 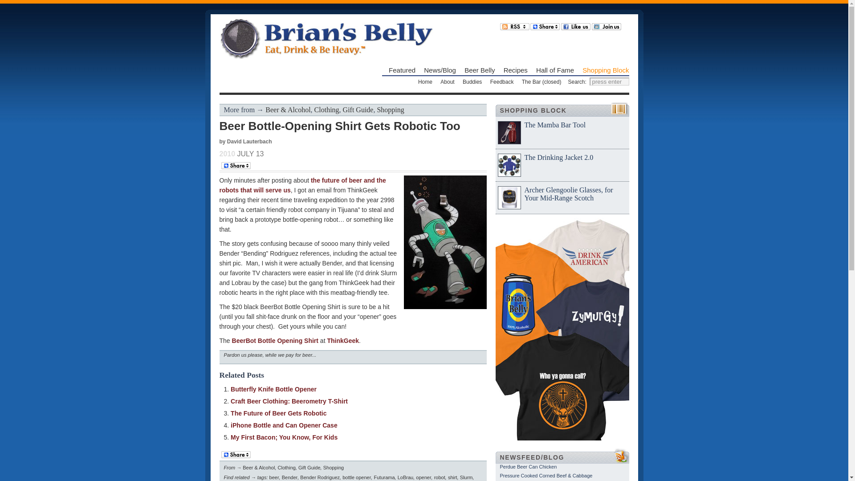 I want to click on Gift Guide, so click(x=358, y=110).